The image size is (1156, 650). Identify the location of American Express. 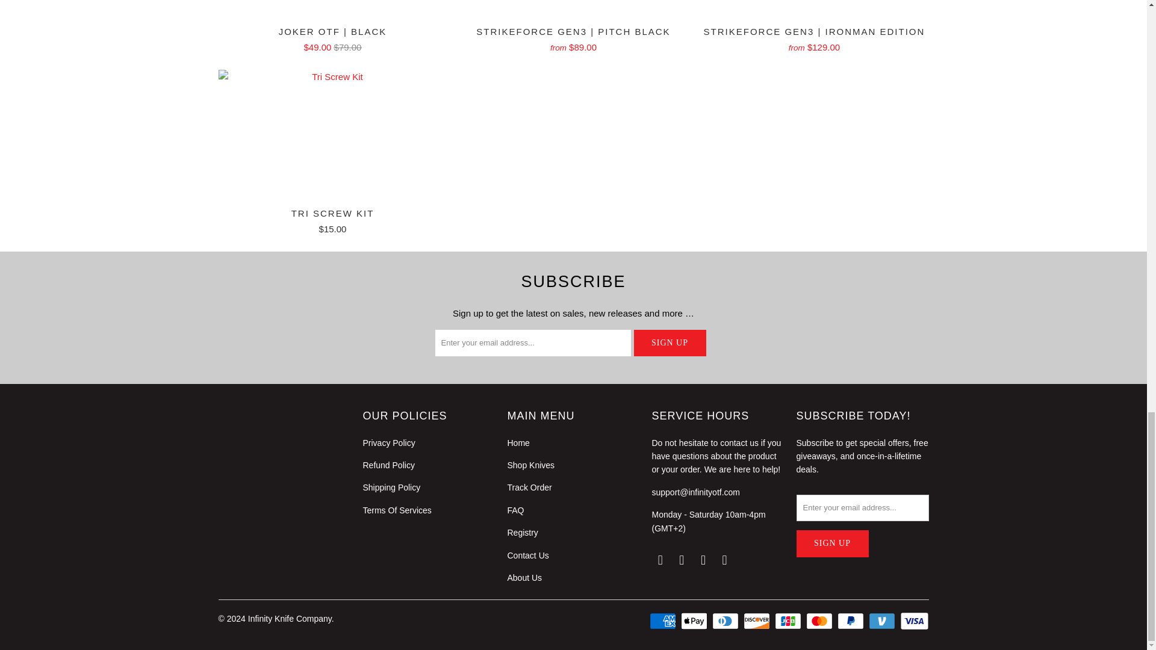
(664, 621).